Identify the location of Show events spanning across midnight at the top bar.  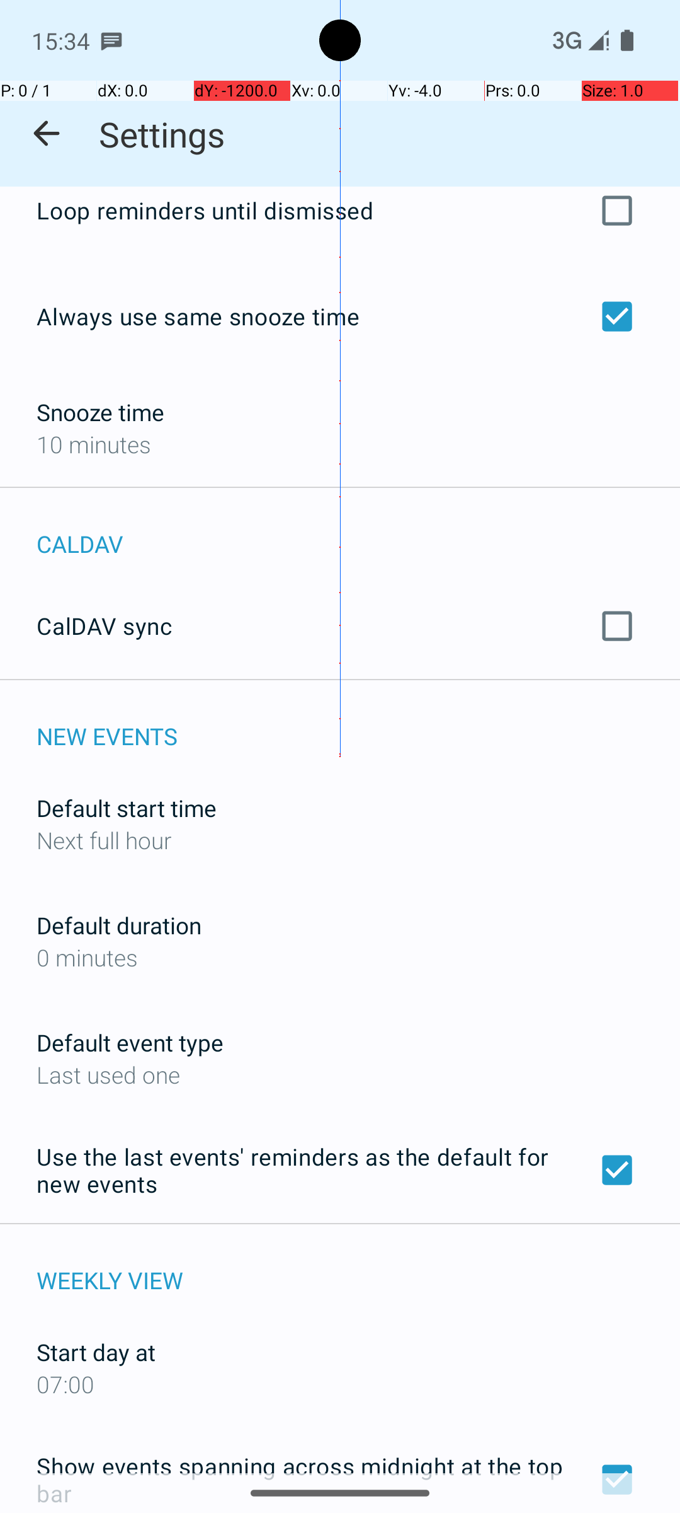
(340, 1476).